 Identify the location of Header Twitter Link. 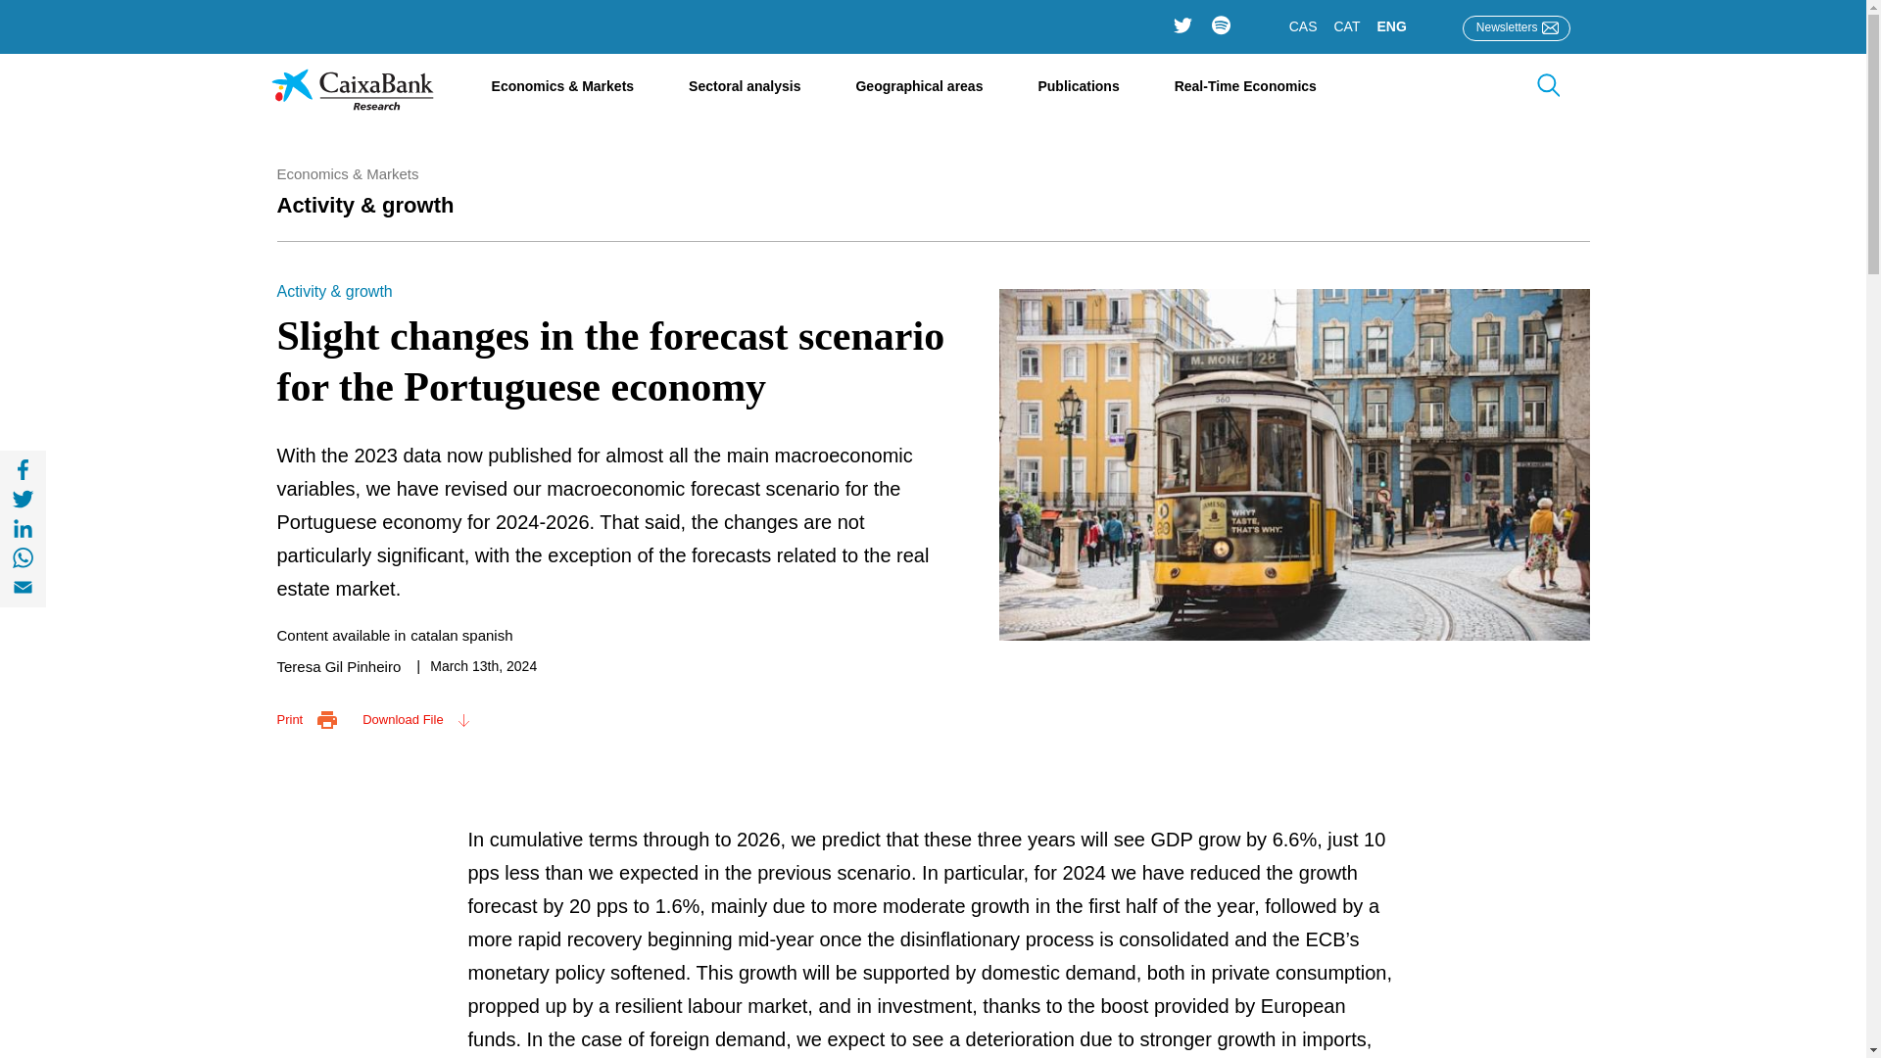
(1183, 25).